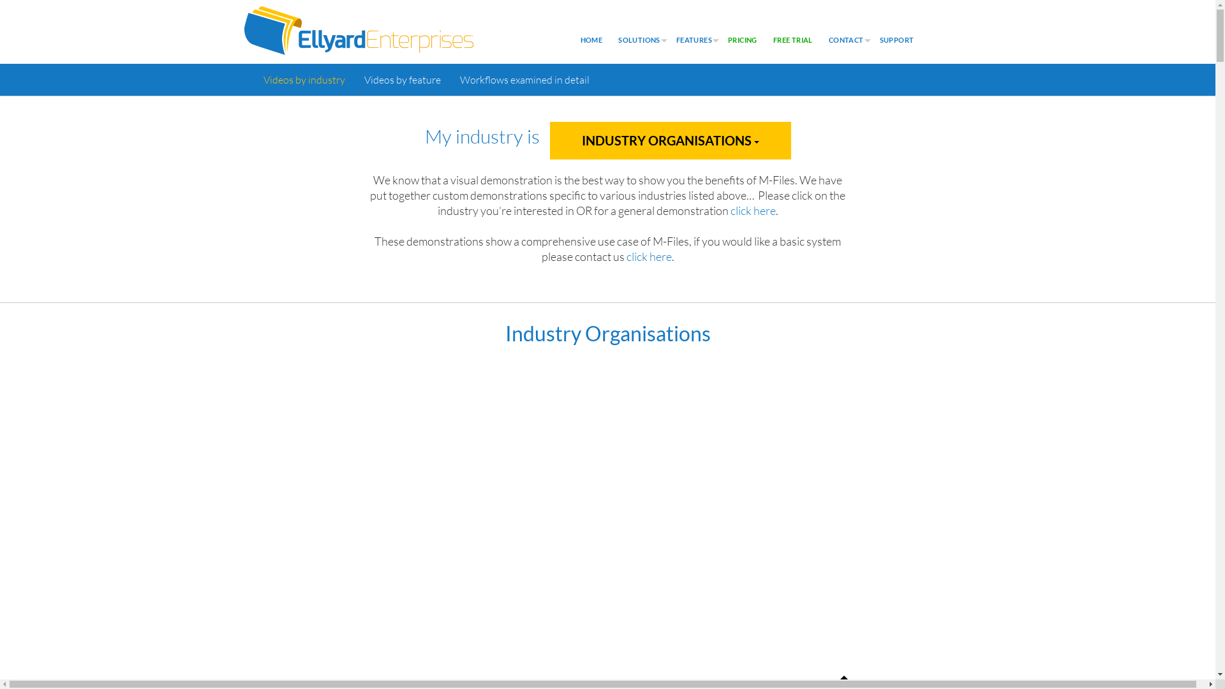  I want to click on FREE TRIAL, so click(793, 40).